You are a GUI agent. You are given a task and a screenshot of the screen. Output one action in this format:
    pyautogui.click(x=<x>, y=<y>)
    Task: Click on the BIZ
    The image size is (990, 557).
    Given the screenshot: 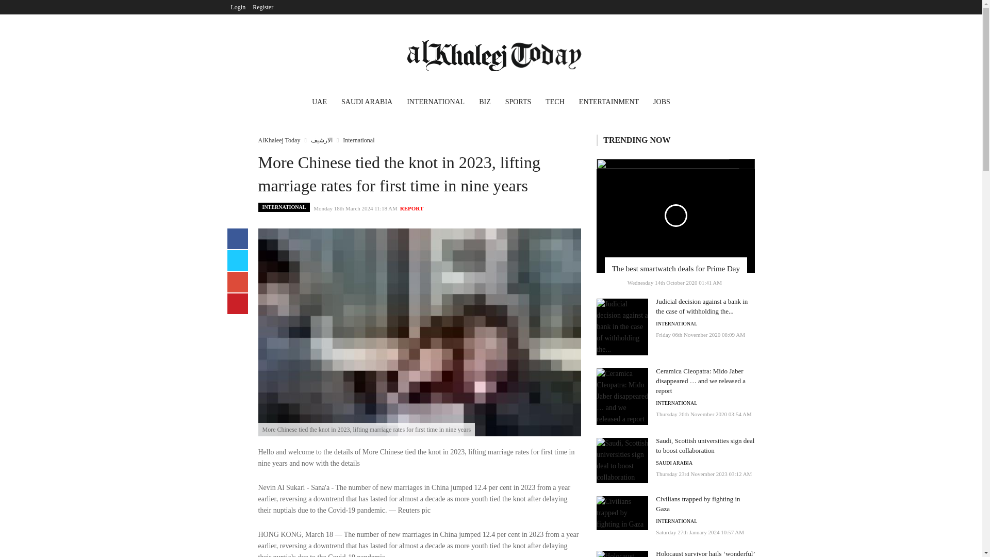 What is the action you would take?
    pyautogui.click(x=485, y=103)
    